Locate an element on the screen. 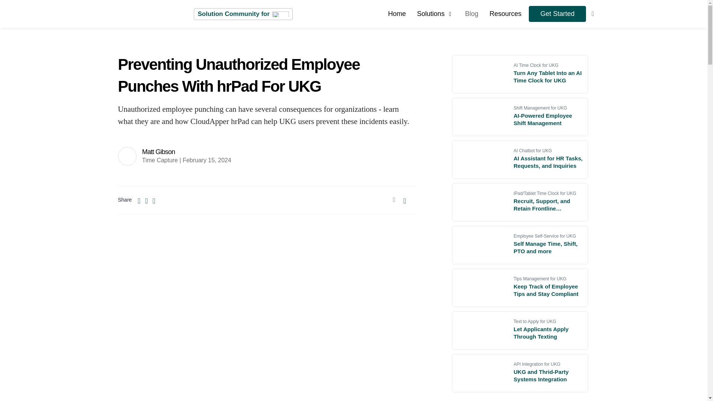 The image size is (713, 401). CloudApper AI Solutions is located at coordinates (435, 13).